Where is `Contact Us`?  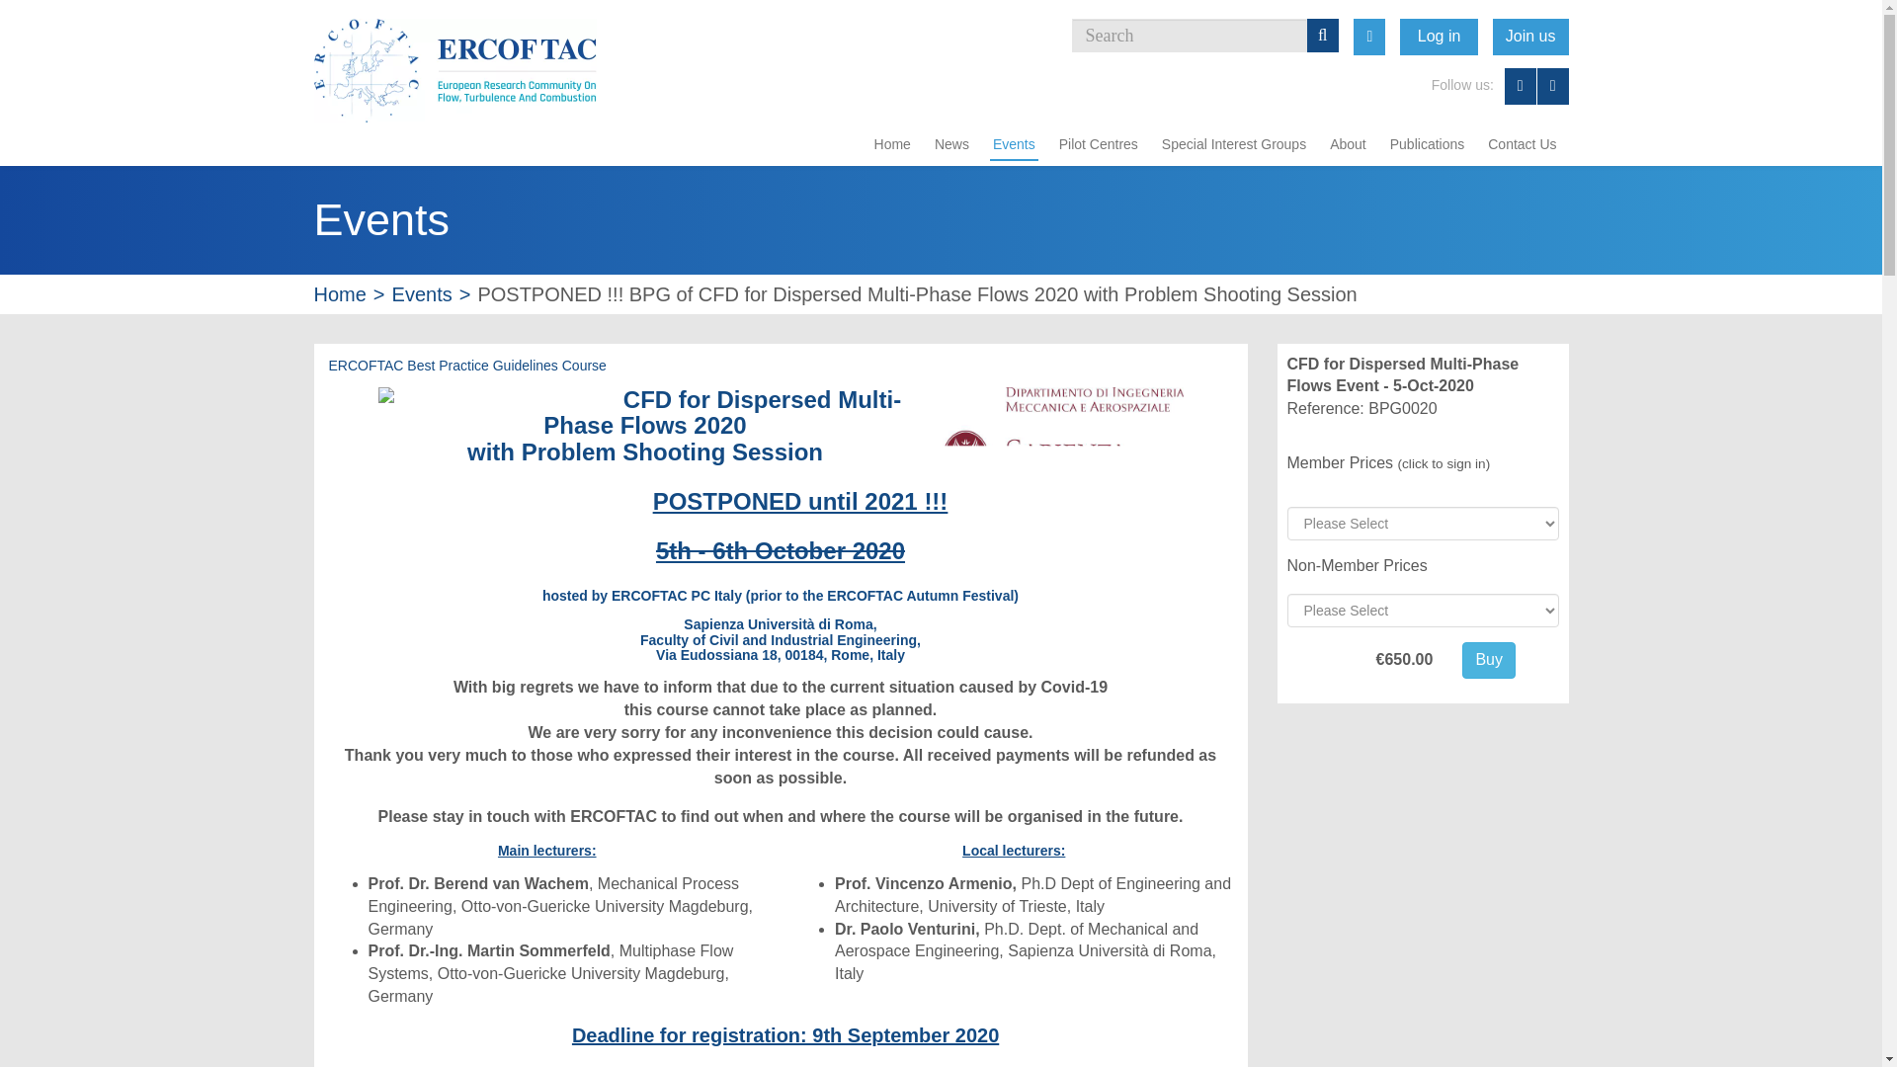 Contact Us is located at coordinates (1522, 144).